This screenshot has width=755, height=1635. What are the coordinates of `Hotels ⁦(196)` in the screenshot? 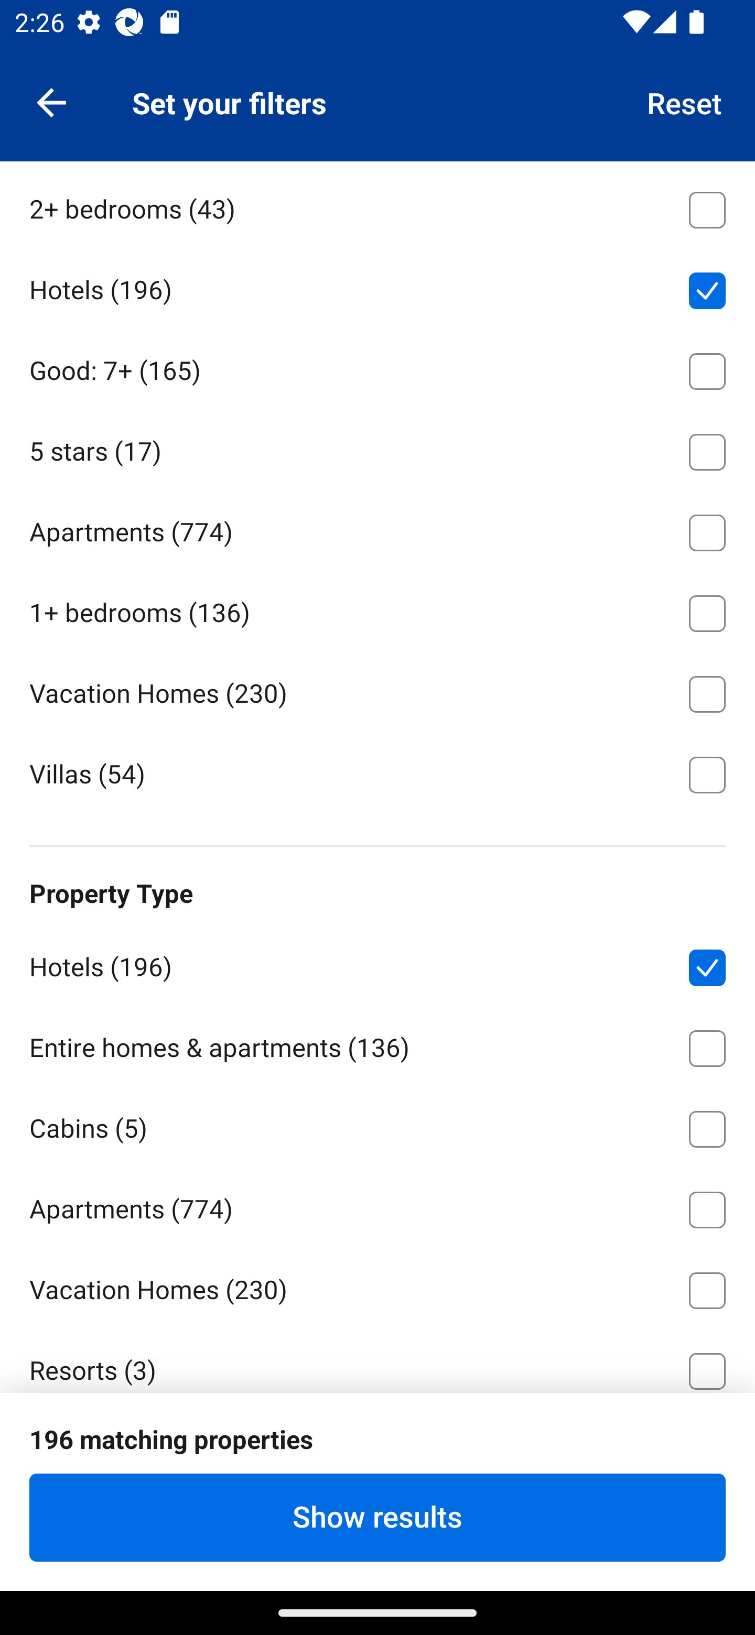 It's located at (377, 287).